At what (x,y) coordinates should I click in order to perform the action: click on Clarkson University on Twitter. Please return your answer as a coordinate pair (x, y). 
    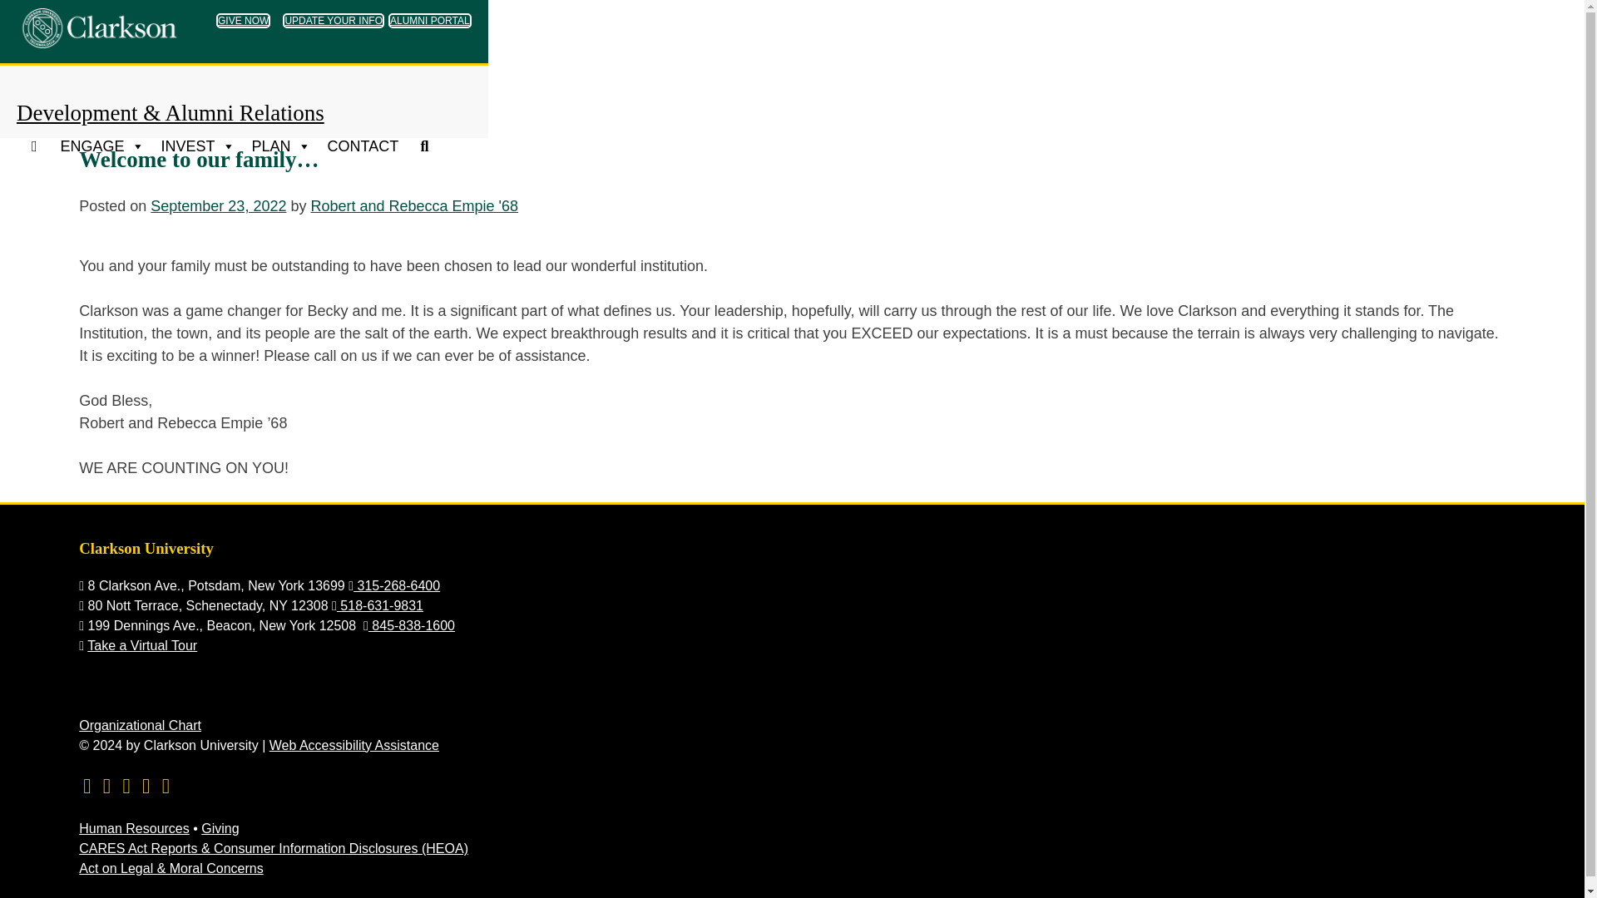
    Looking at the image, I should click on (106, 786).